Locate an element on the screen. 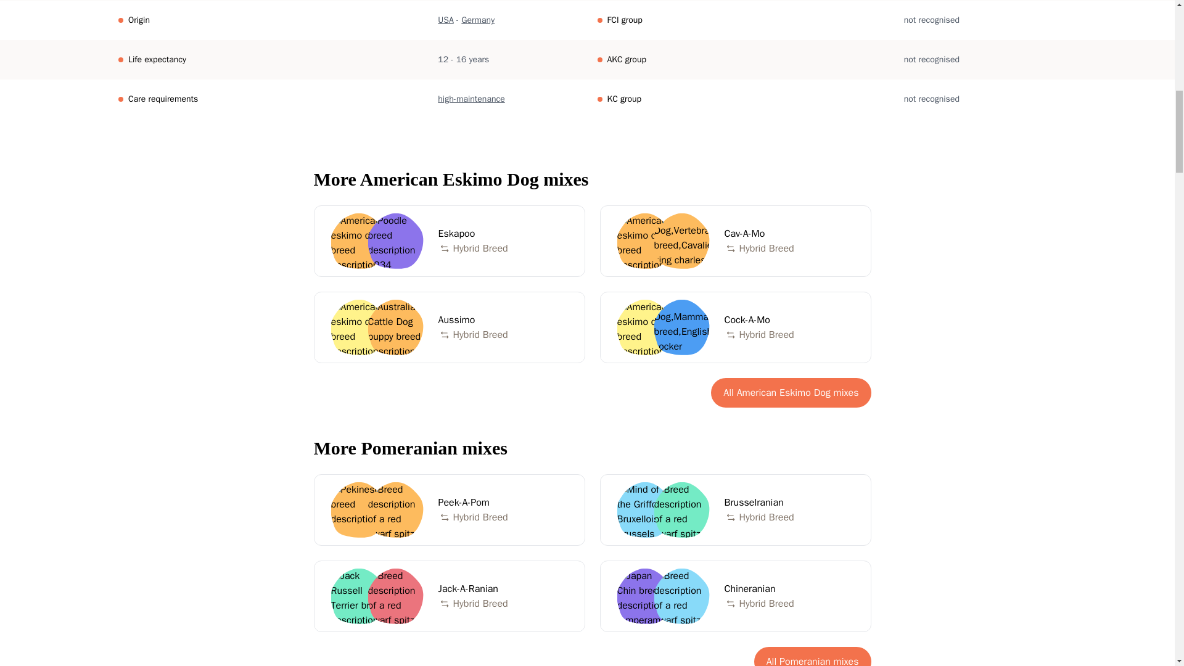 The width and height of the screenshot is (1184, 666). All Pomeranian mixes is located at coordinates (734, 327).